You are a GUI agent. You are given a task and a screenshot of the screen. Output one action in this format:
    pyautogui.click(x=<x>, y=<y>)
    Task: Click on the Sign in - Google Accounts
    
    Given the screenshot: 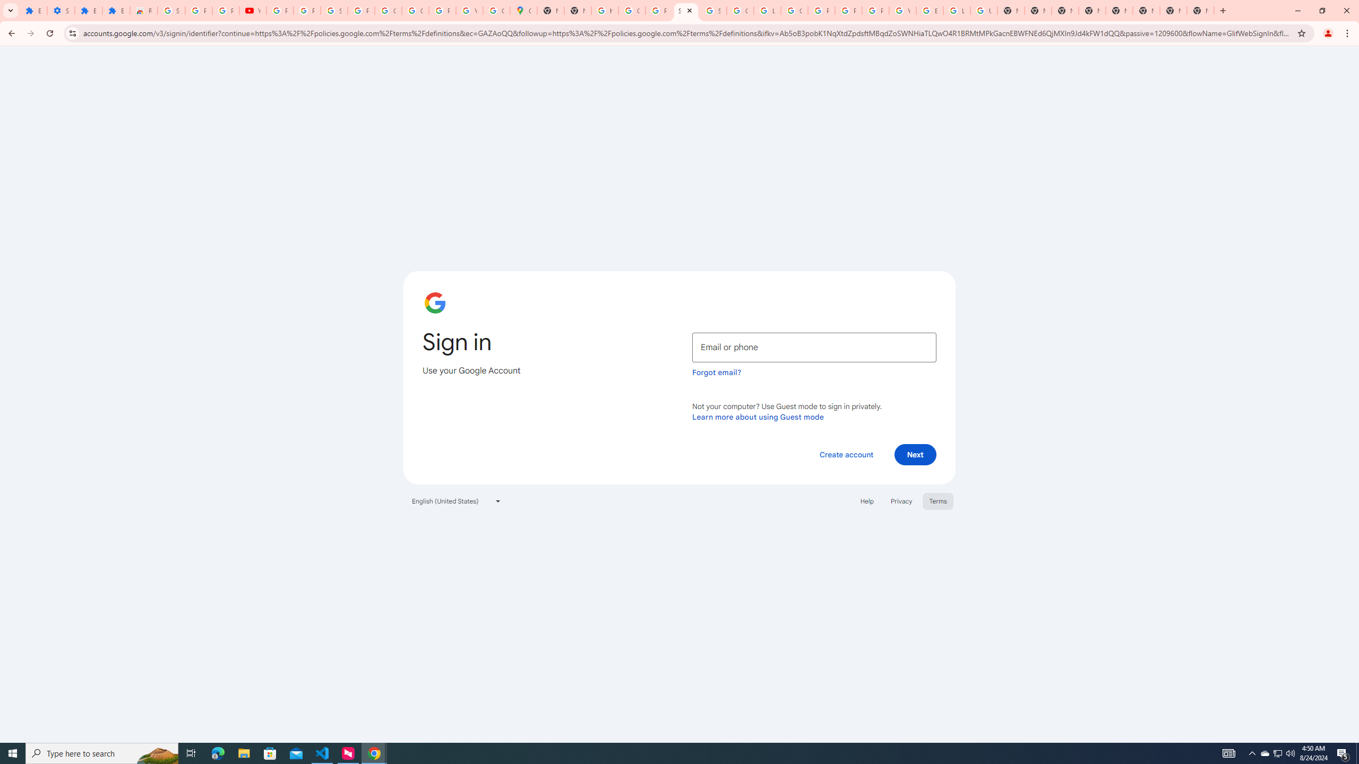 What is the action you would take?
    pyautogui.click(x=712, y=11)
    